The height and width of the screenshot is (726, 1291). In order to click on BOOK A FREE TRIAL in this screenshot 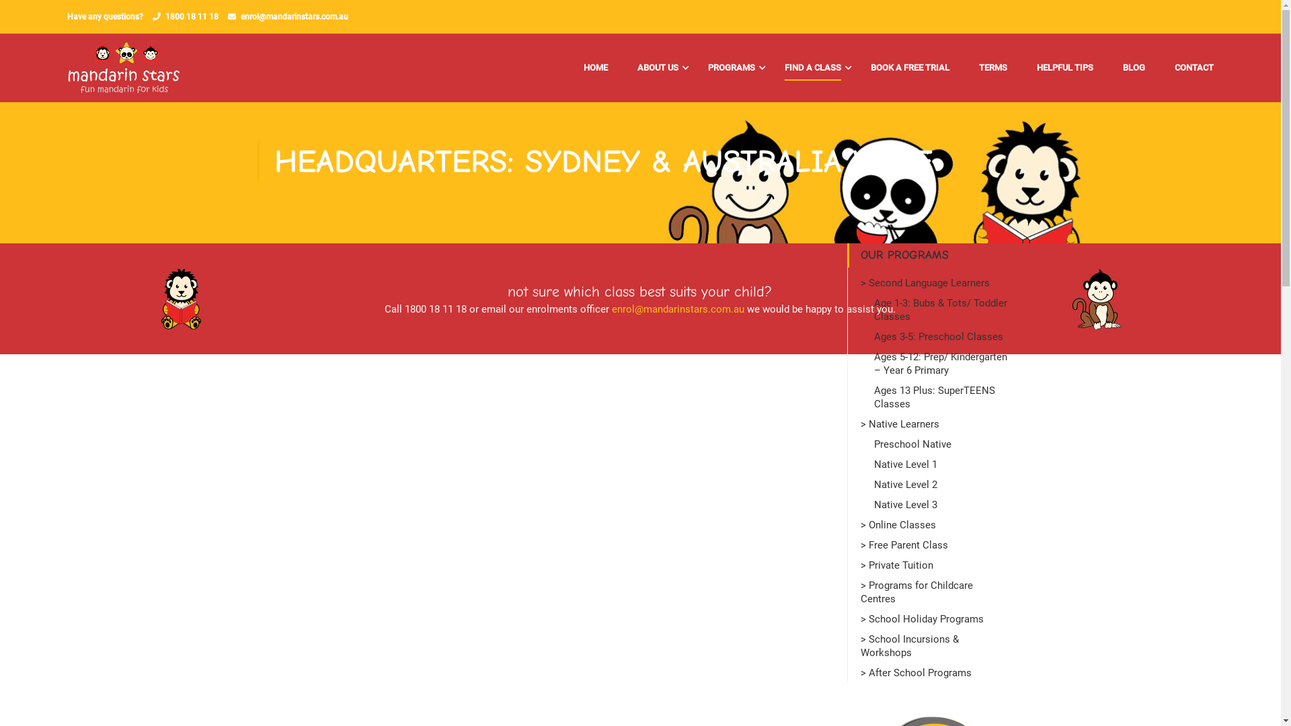, I will do `click(910, 68)`.